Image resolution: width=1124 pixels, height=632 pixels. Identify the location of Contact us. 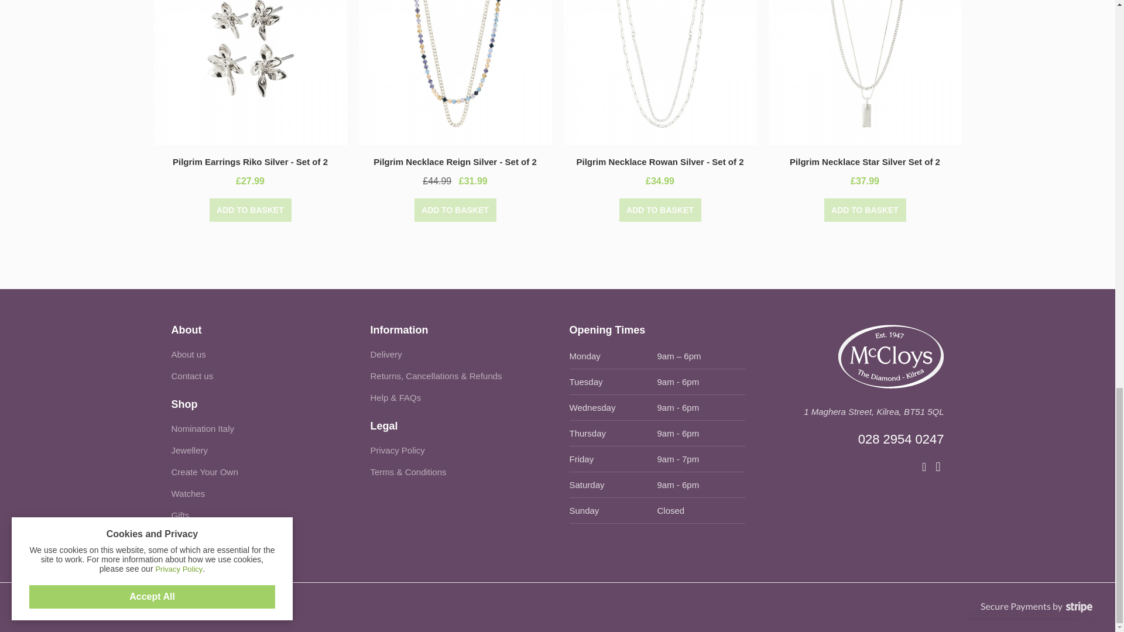
(192, 376).